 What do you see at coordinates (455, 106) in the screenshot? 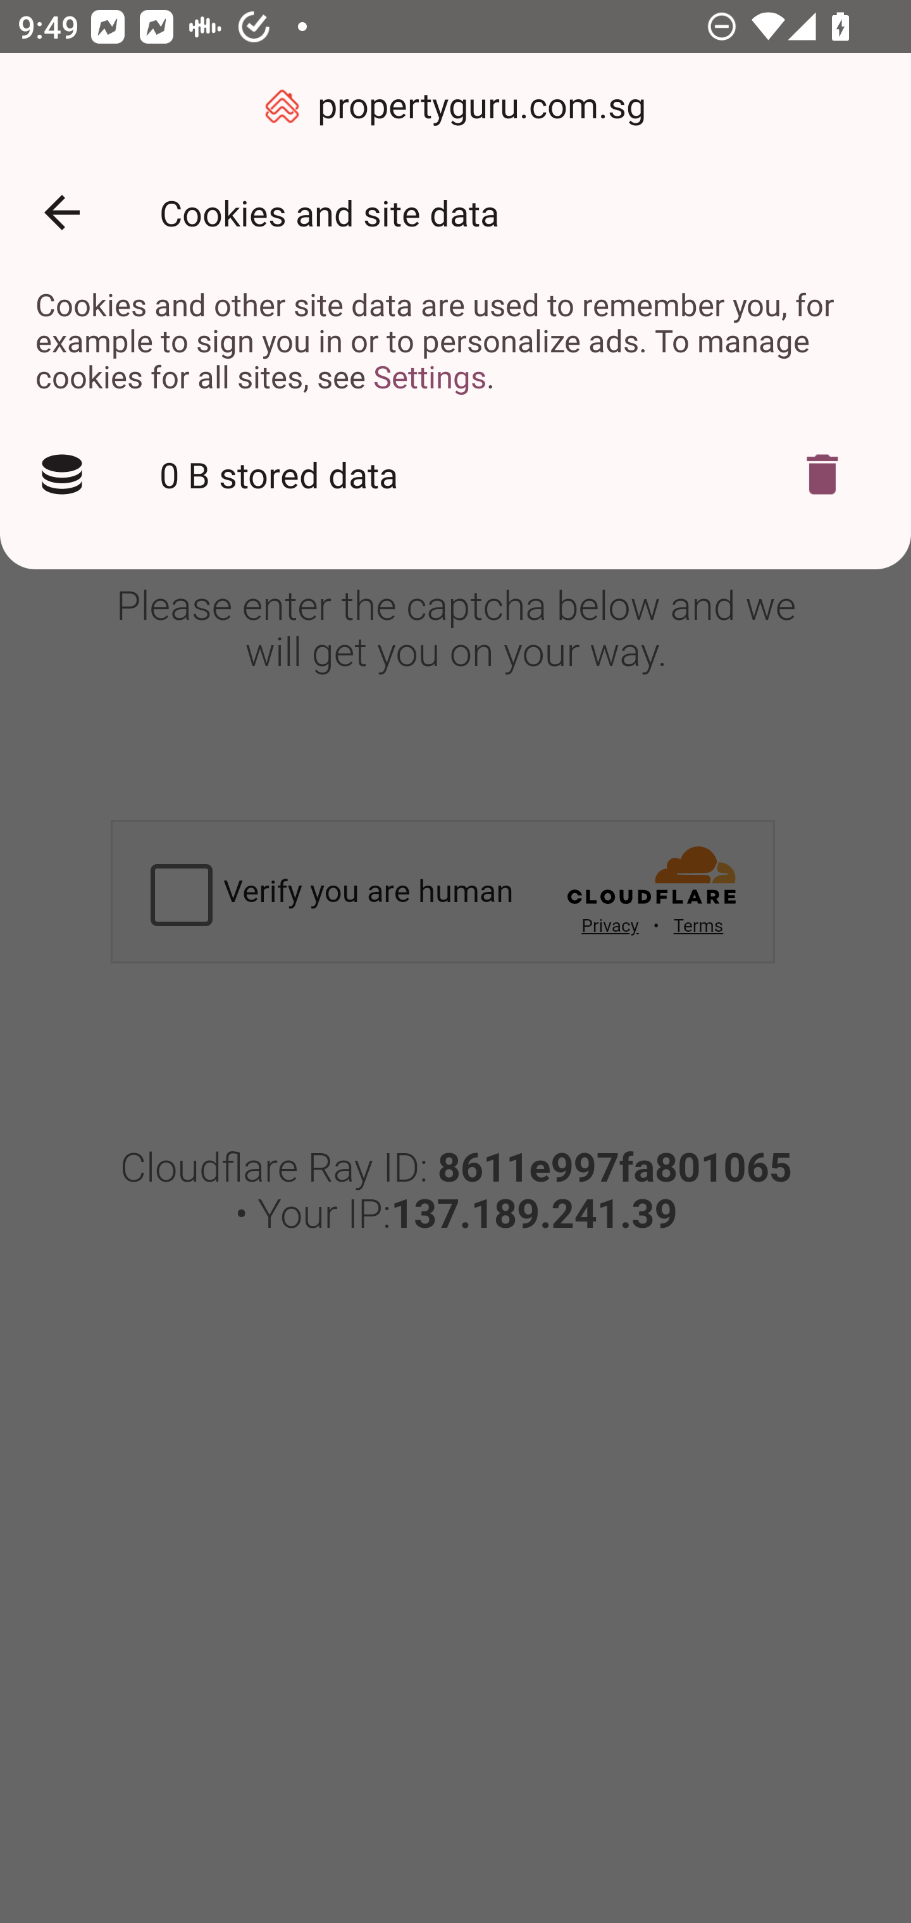
I see `propertyguru.com.sg` at bounding box center [455, 106].